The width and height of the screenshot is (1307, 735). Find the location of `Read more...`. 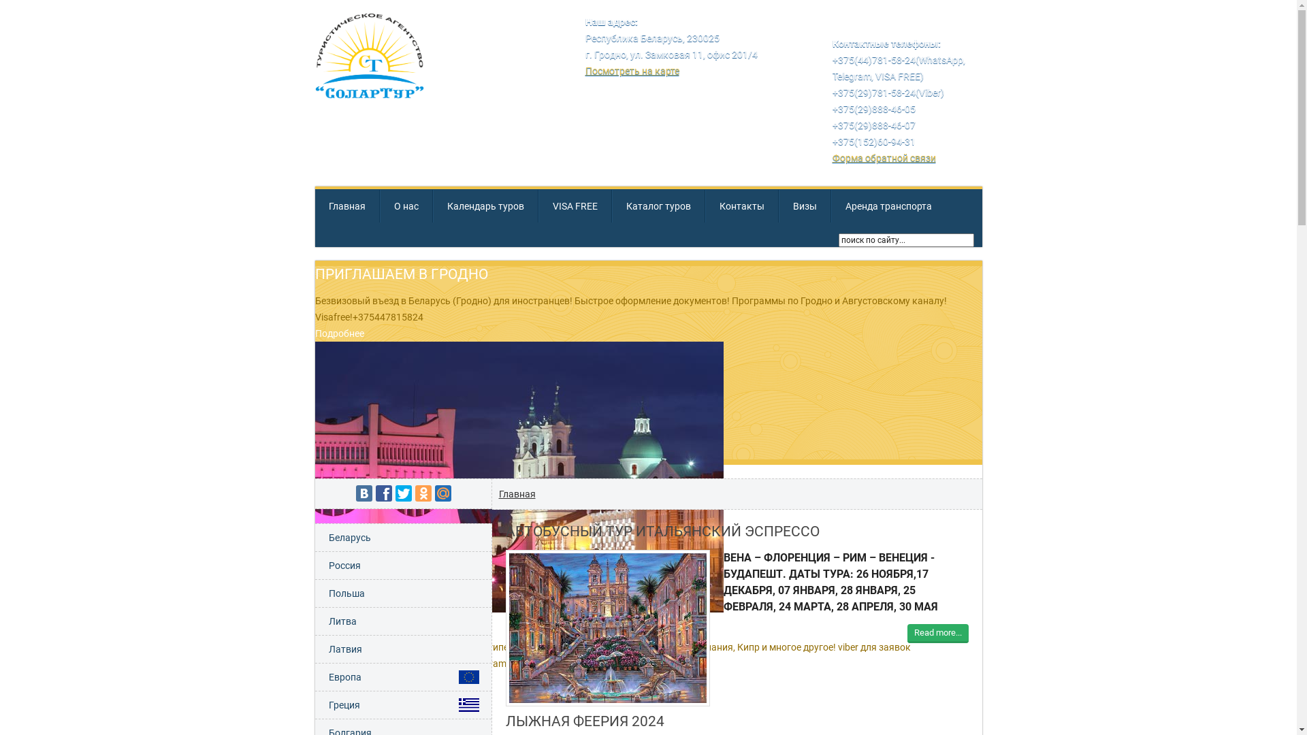

Read more... is located at coordinates (937, 634).